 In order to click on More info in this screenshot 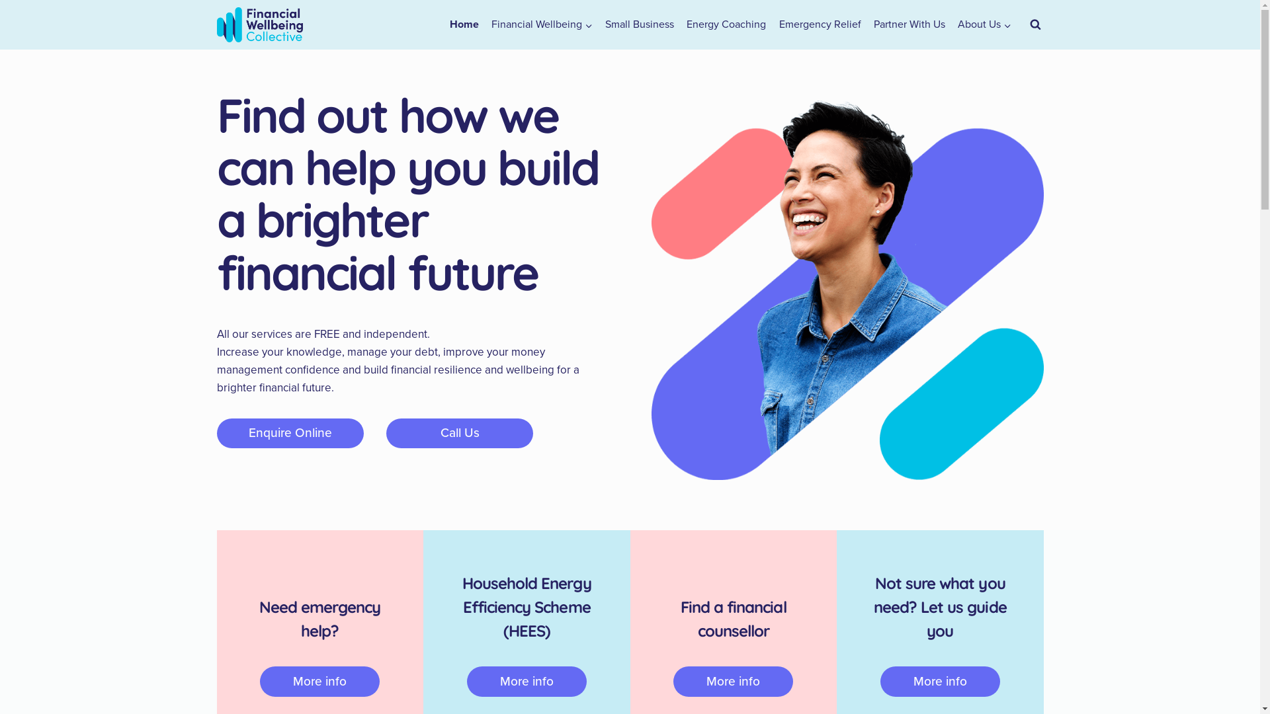, I will do `click(320, 682)`.